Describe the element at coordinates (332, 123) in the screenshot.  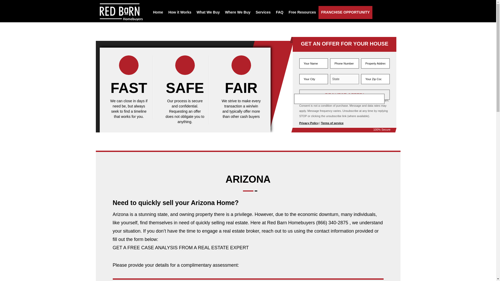
I see `Terms of service` at that location.